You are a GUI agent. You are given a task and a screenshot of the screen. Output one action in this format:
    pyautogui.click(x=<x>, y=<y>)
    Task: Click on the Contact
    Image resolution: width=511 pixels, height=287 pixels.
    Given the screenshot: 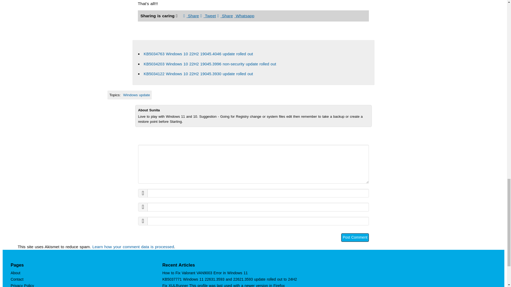 What is the action you would take?
    pyautogui.click(x=17, y=279)
    